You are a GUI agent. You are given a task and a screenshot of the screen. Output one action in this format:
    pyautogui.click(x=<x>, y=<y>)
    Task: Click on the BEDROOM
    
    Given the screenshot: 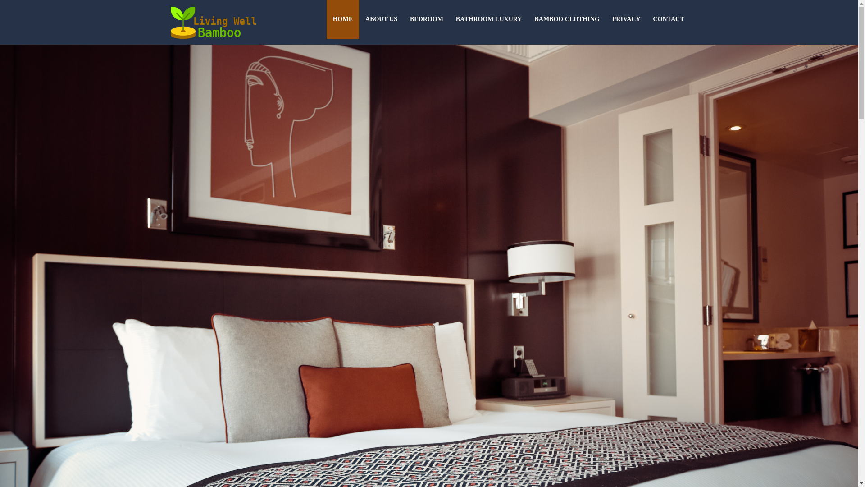 What is the action you would take?
    pyautogui.click(x=427, y=19)
    